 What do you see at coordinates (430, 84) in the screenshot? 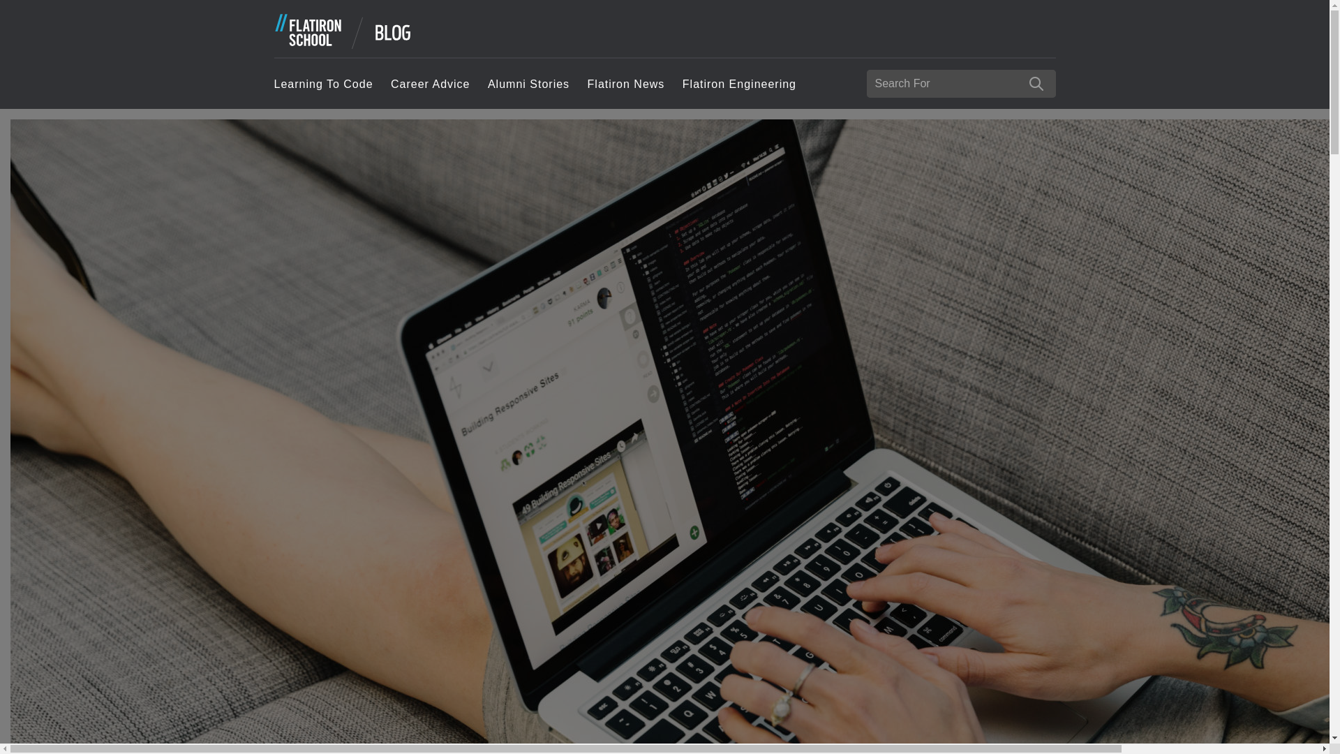
I see `Career Advice` at bounding box center [430, 84].